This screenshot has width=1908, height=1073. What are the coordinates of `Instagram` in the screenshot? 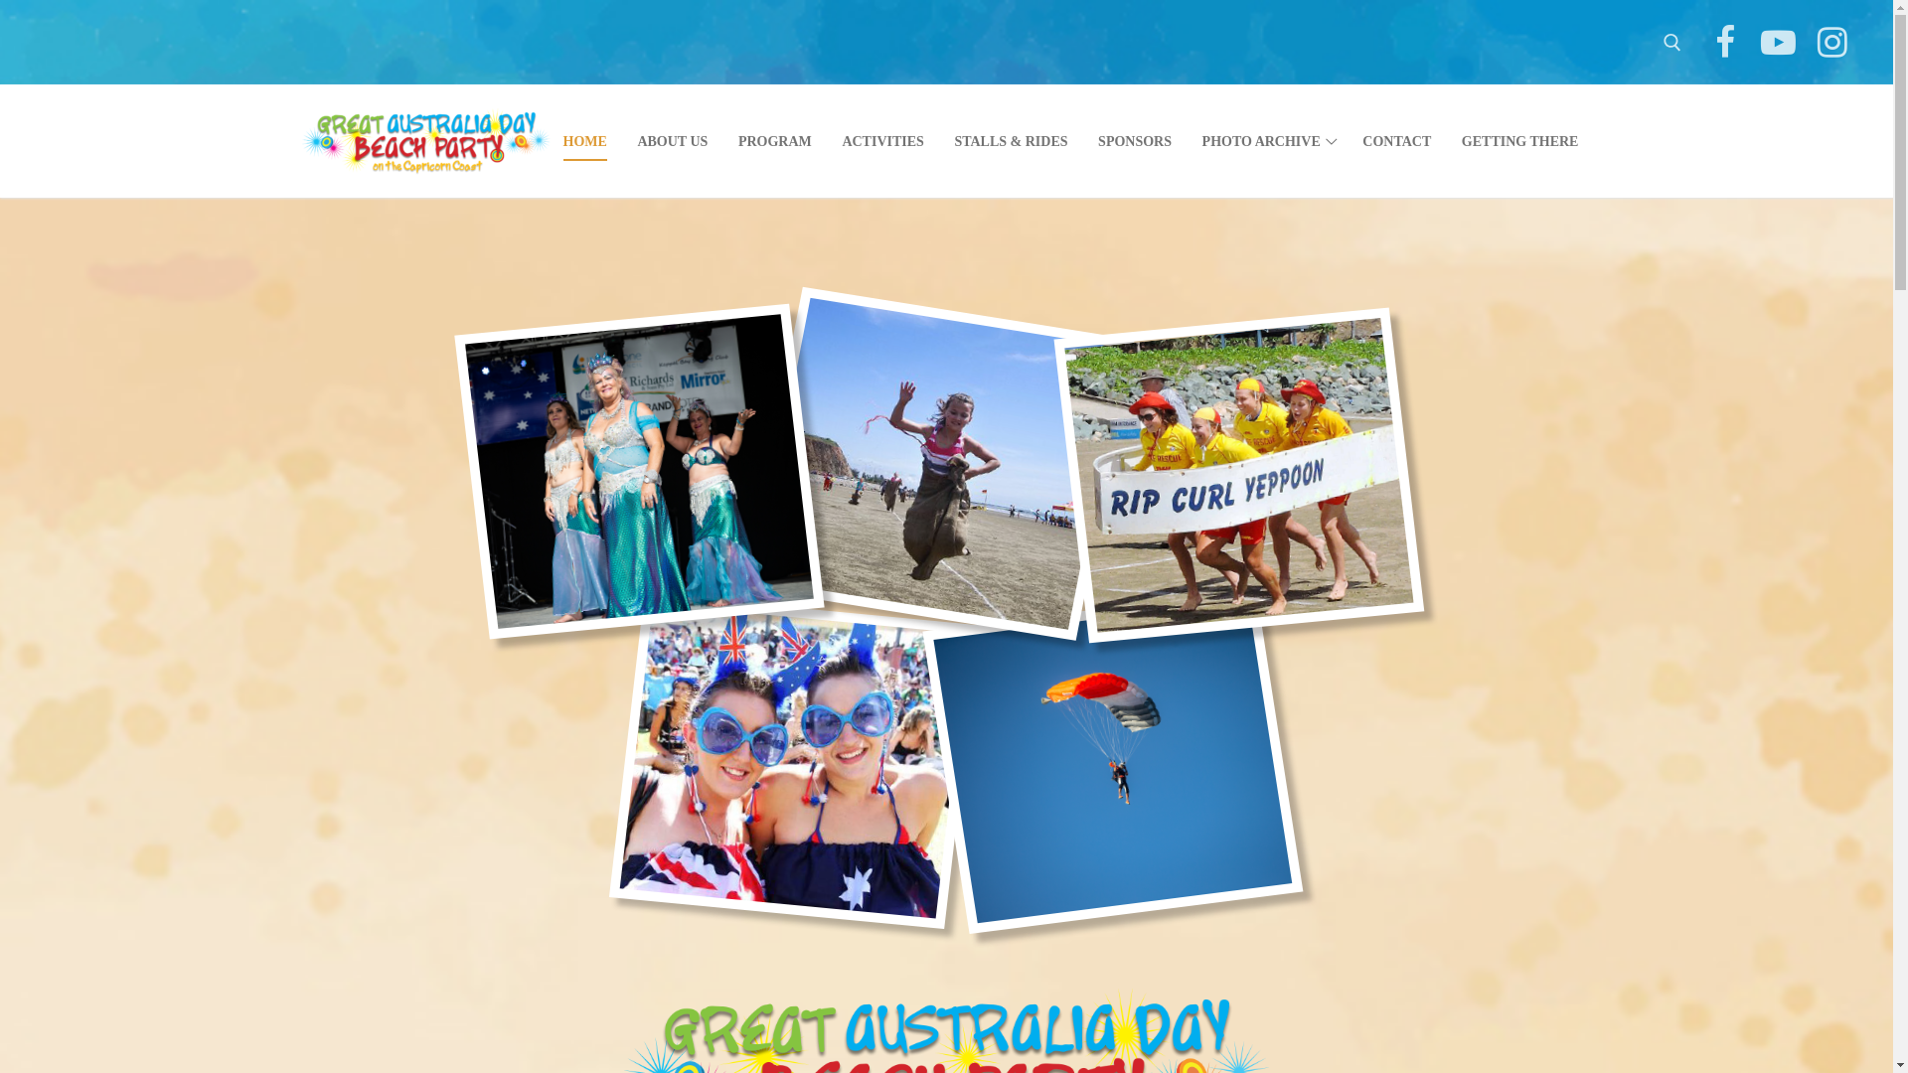 It's located at (1832, 42).